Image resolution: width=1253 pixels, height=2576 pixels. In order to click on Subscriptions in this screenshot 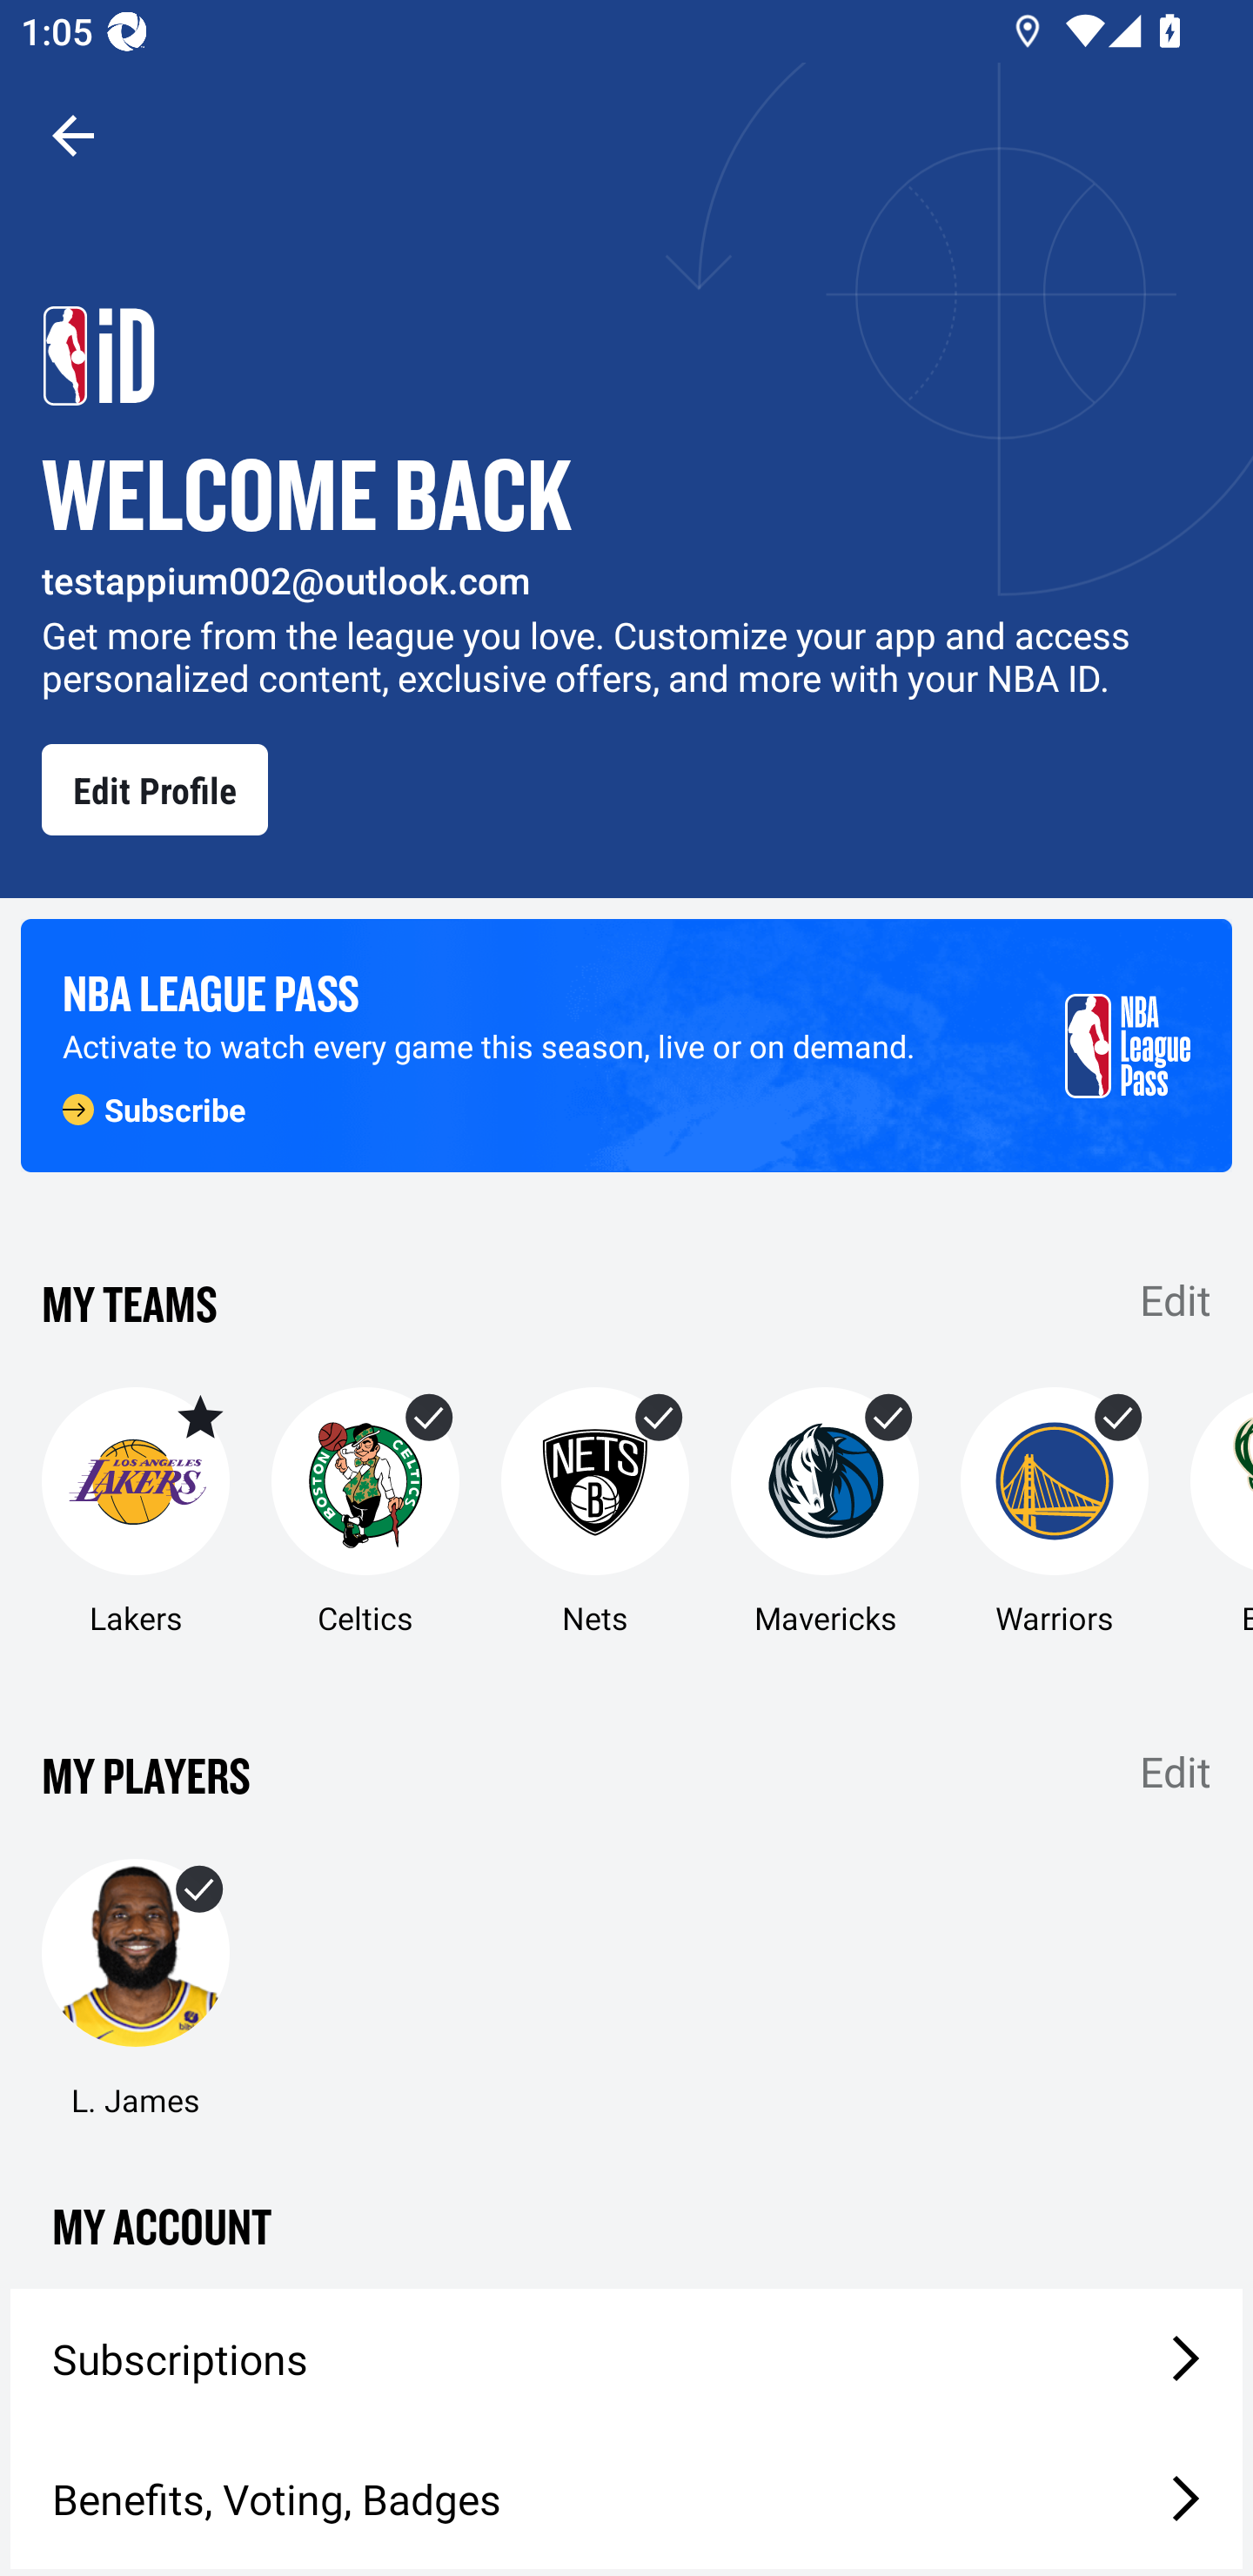, I will do `click(626, 2359)`.